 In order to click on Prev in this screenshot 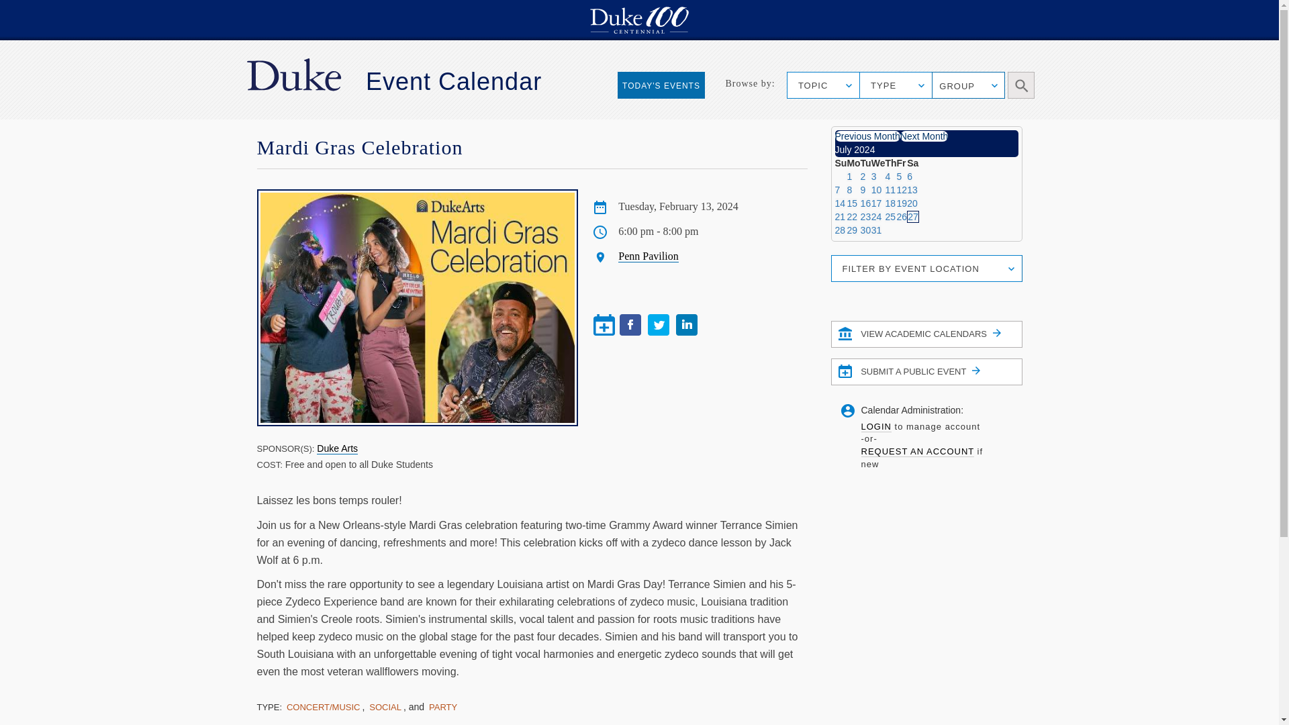, I will do `click(867, 136)`.